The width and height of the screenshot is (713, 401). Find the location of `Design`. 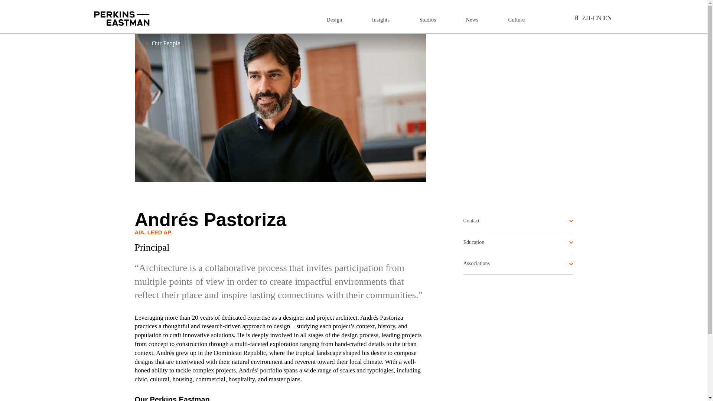

Design is located at coordinates (334, 19).